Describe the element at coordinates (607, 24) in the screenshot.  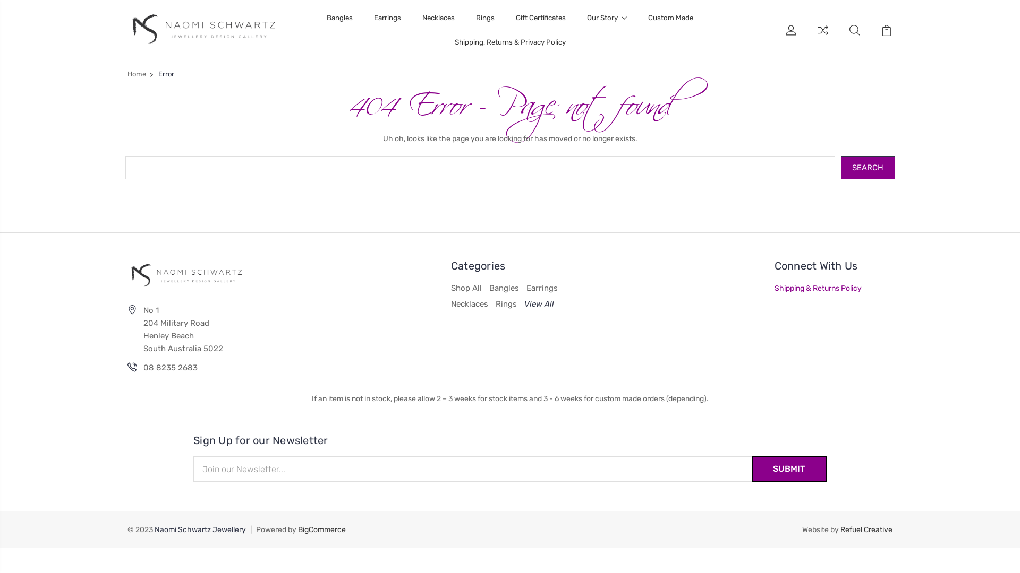
I see `Our Story` at that location.